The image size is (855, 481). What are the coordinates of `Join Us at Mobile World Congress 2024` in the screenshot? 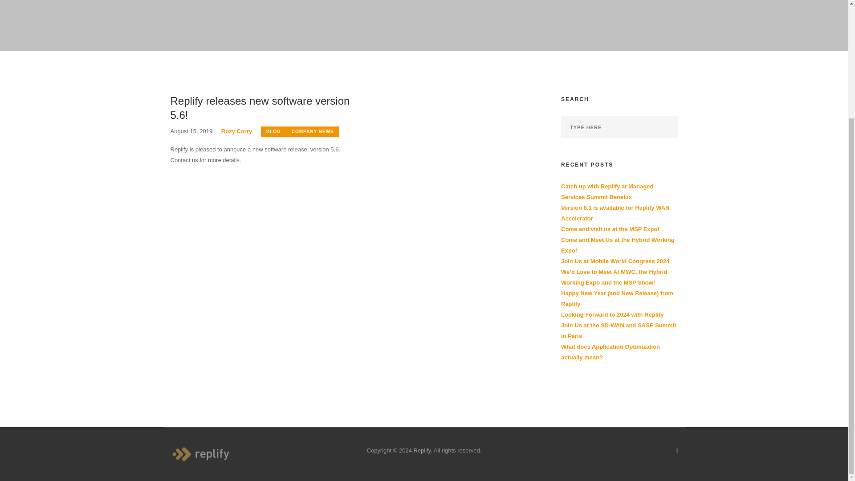 It's located at (615, 261).